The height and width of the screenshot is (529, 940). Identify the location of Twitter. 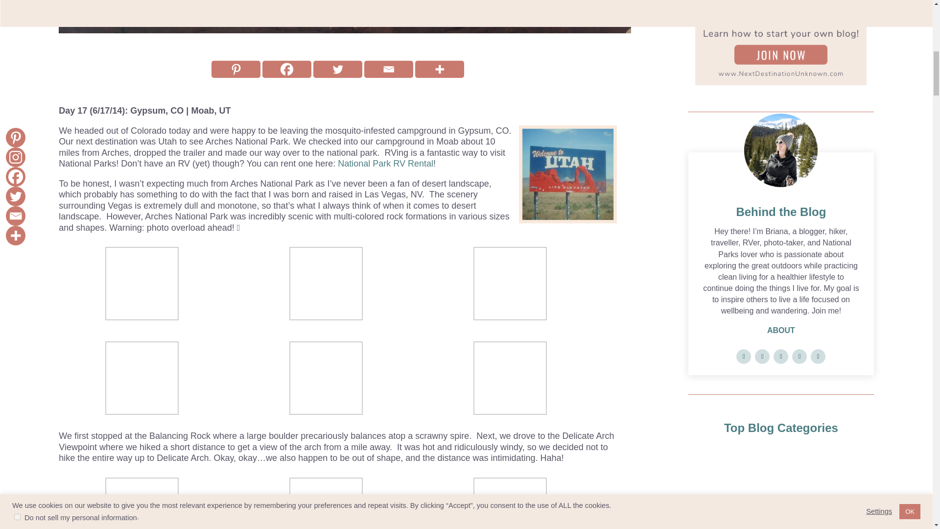
(337, 69).